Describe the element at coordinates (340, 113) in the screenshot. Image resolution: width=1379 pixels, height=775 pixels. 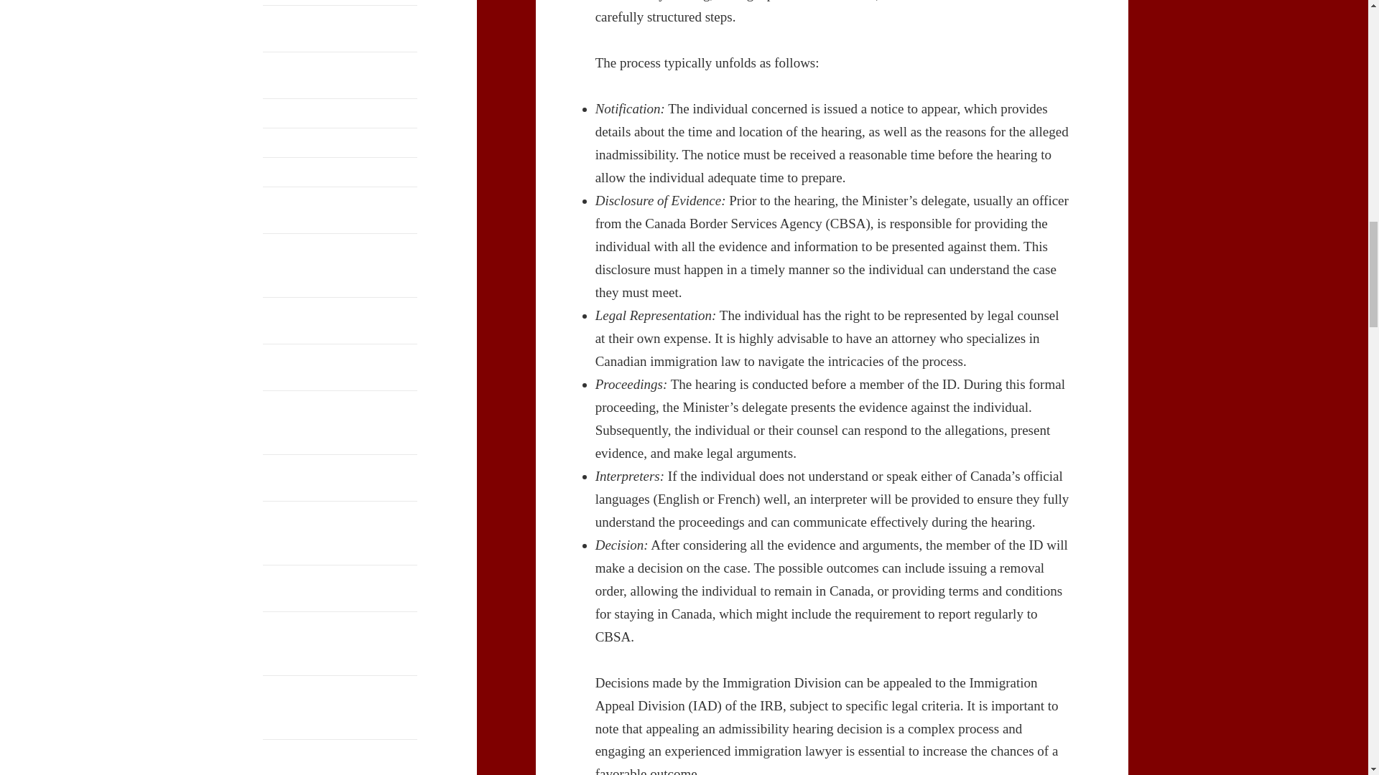
I see `Gender-Based Asylum Claims` at that location.